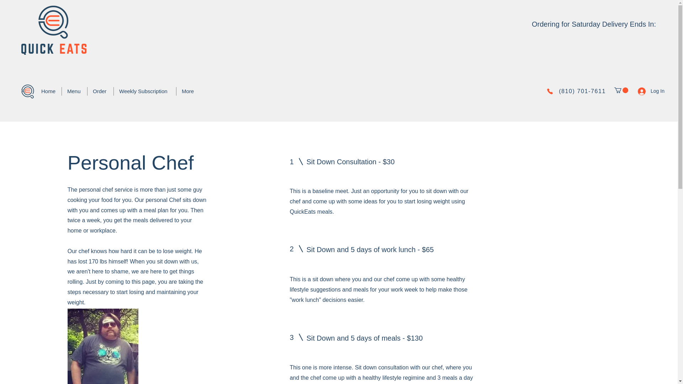  Describe the element at coordinates (75, 91) in the screenshot. I see `Menu` at that location.